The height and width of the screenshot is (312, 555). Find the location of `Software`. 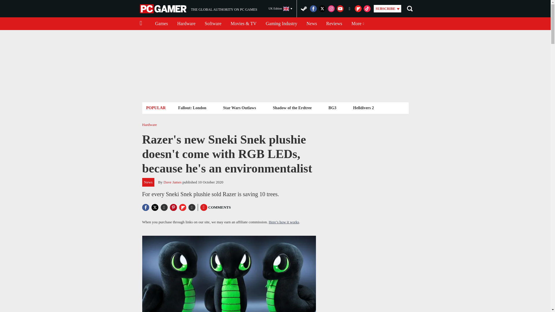

Software is located at coordinates (213, 24).